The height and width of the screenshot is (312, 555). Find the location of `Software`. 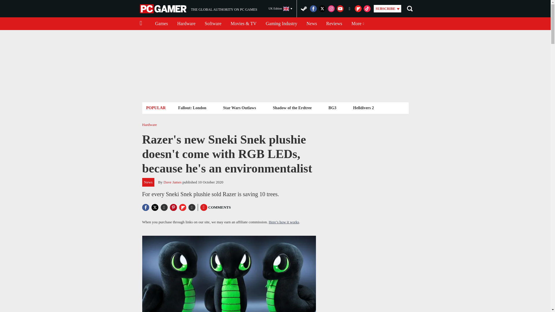

Software is located at coordinates (213, 24).